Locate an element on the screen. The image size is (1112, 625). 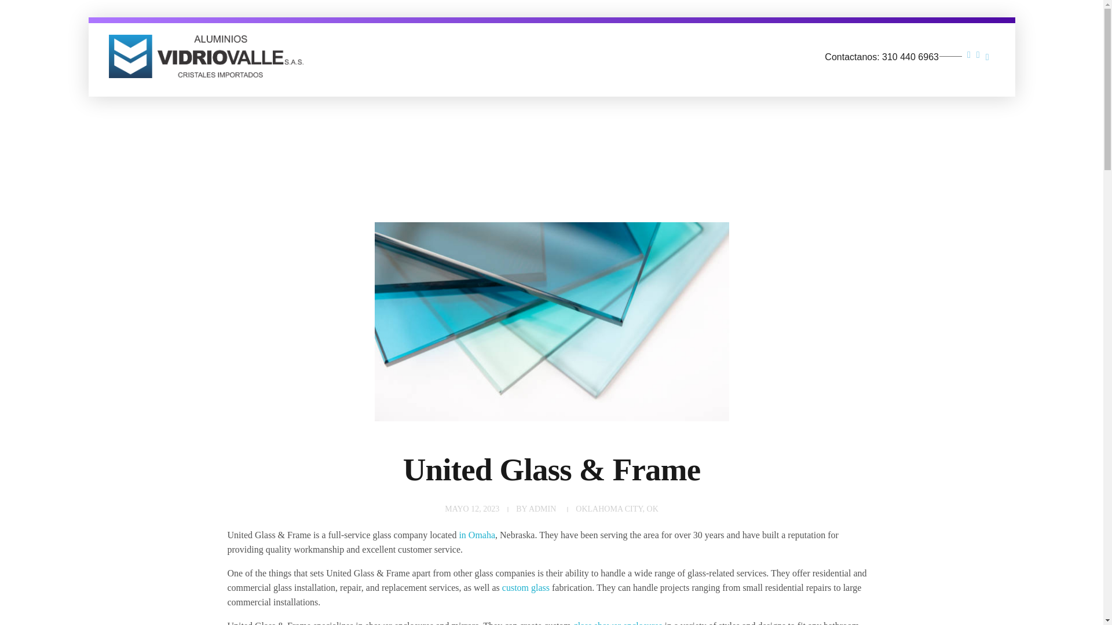
Aluminios Vidriovalle is located at coordinates (178, 84).